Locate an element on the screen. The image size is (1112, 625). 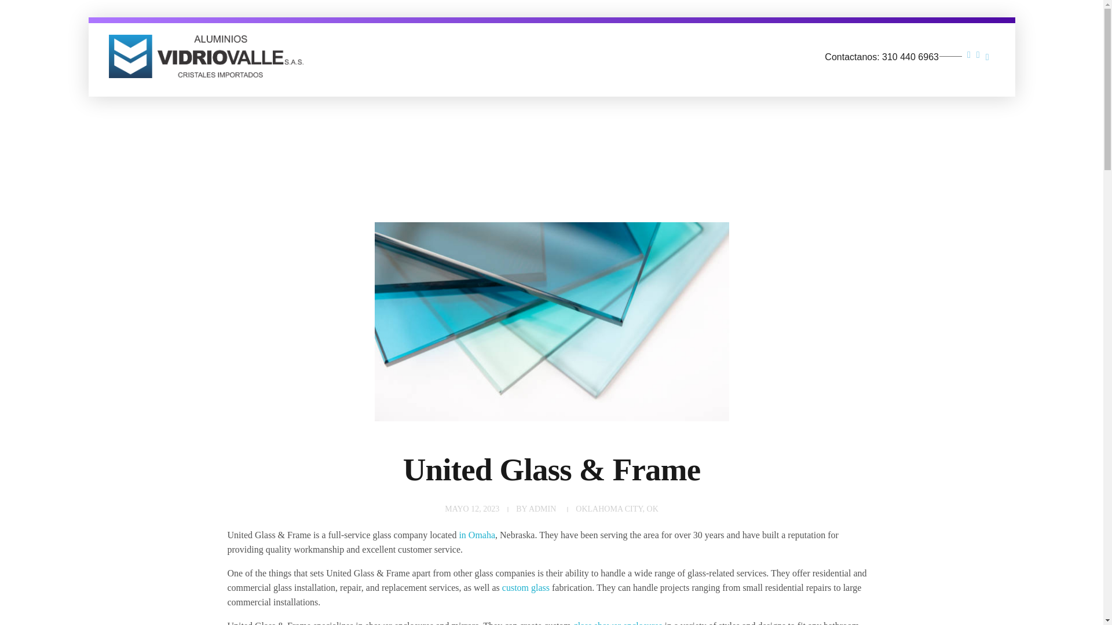
Aluminios Vidriovalle is located at coordinates (178, 84).